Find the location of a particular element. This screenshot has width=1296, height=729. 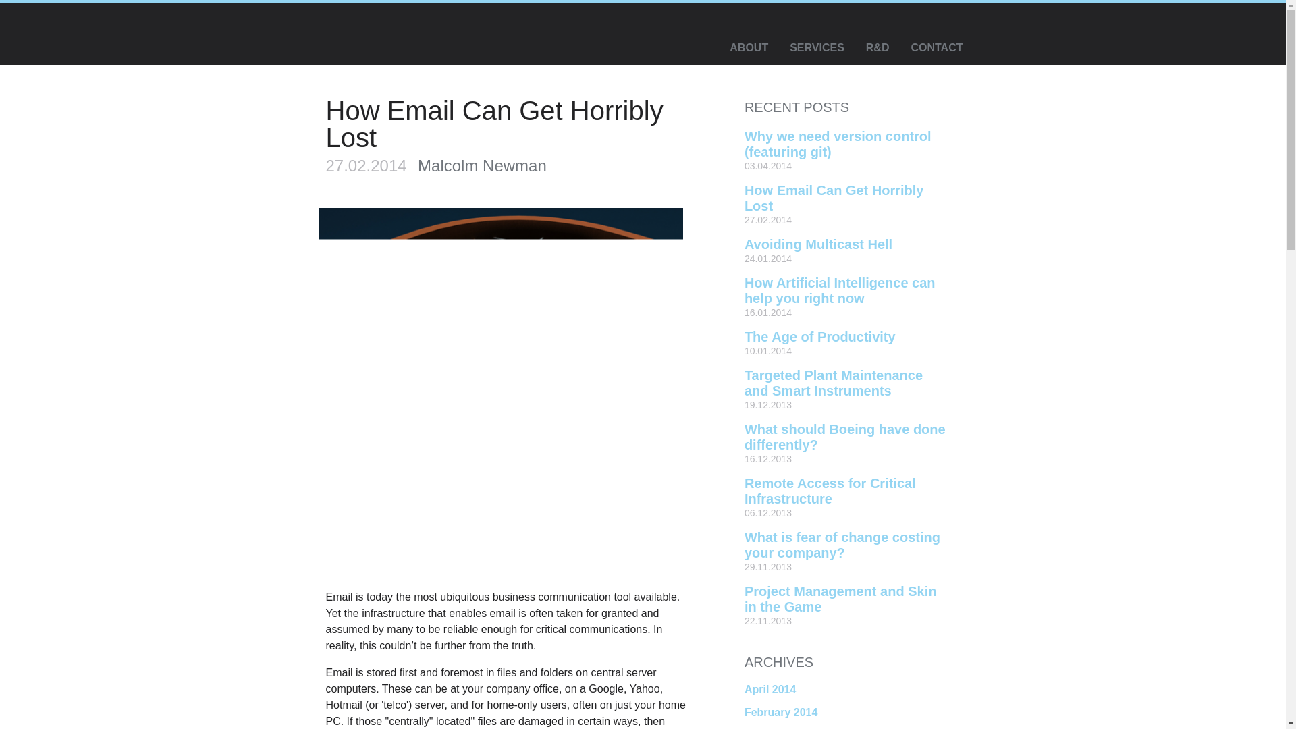

Remote Access for Critical Infrastructure is located at coordinates (830, 491).